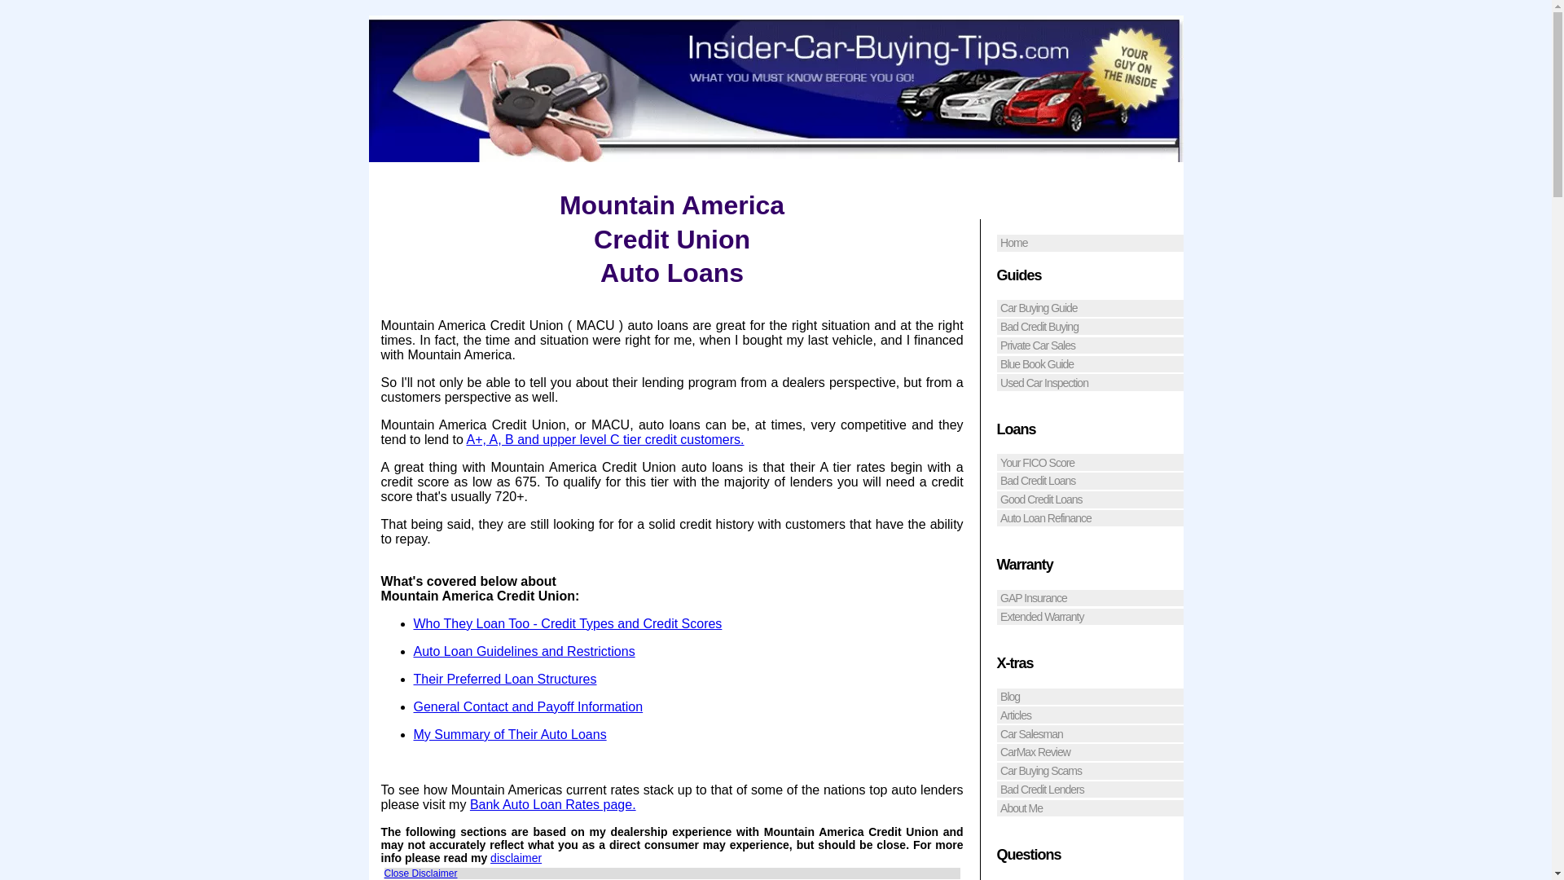 This screenshot has width=1564, height=880. What do you see at coordinates (505, 680) in the screenshot?
I see `Their Preferred Loan Structures` at bounding box center [505, 680].